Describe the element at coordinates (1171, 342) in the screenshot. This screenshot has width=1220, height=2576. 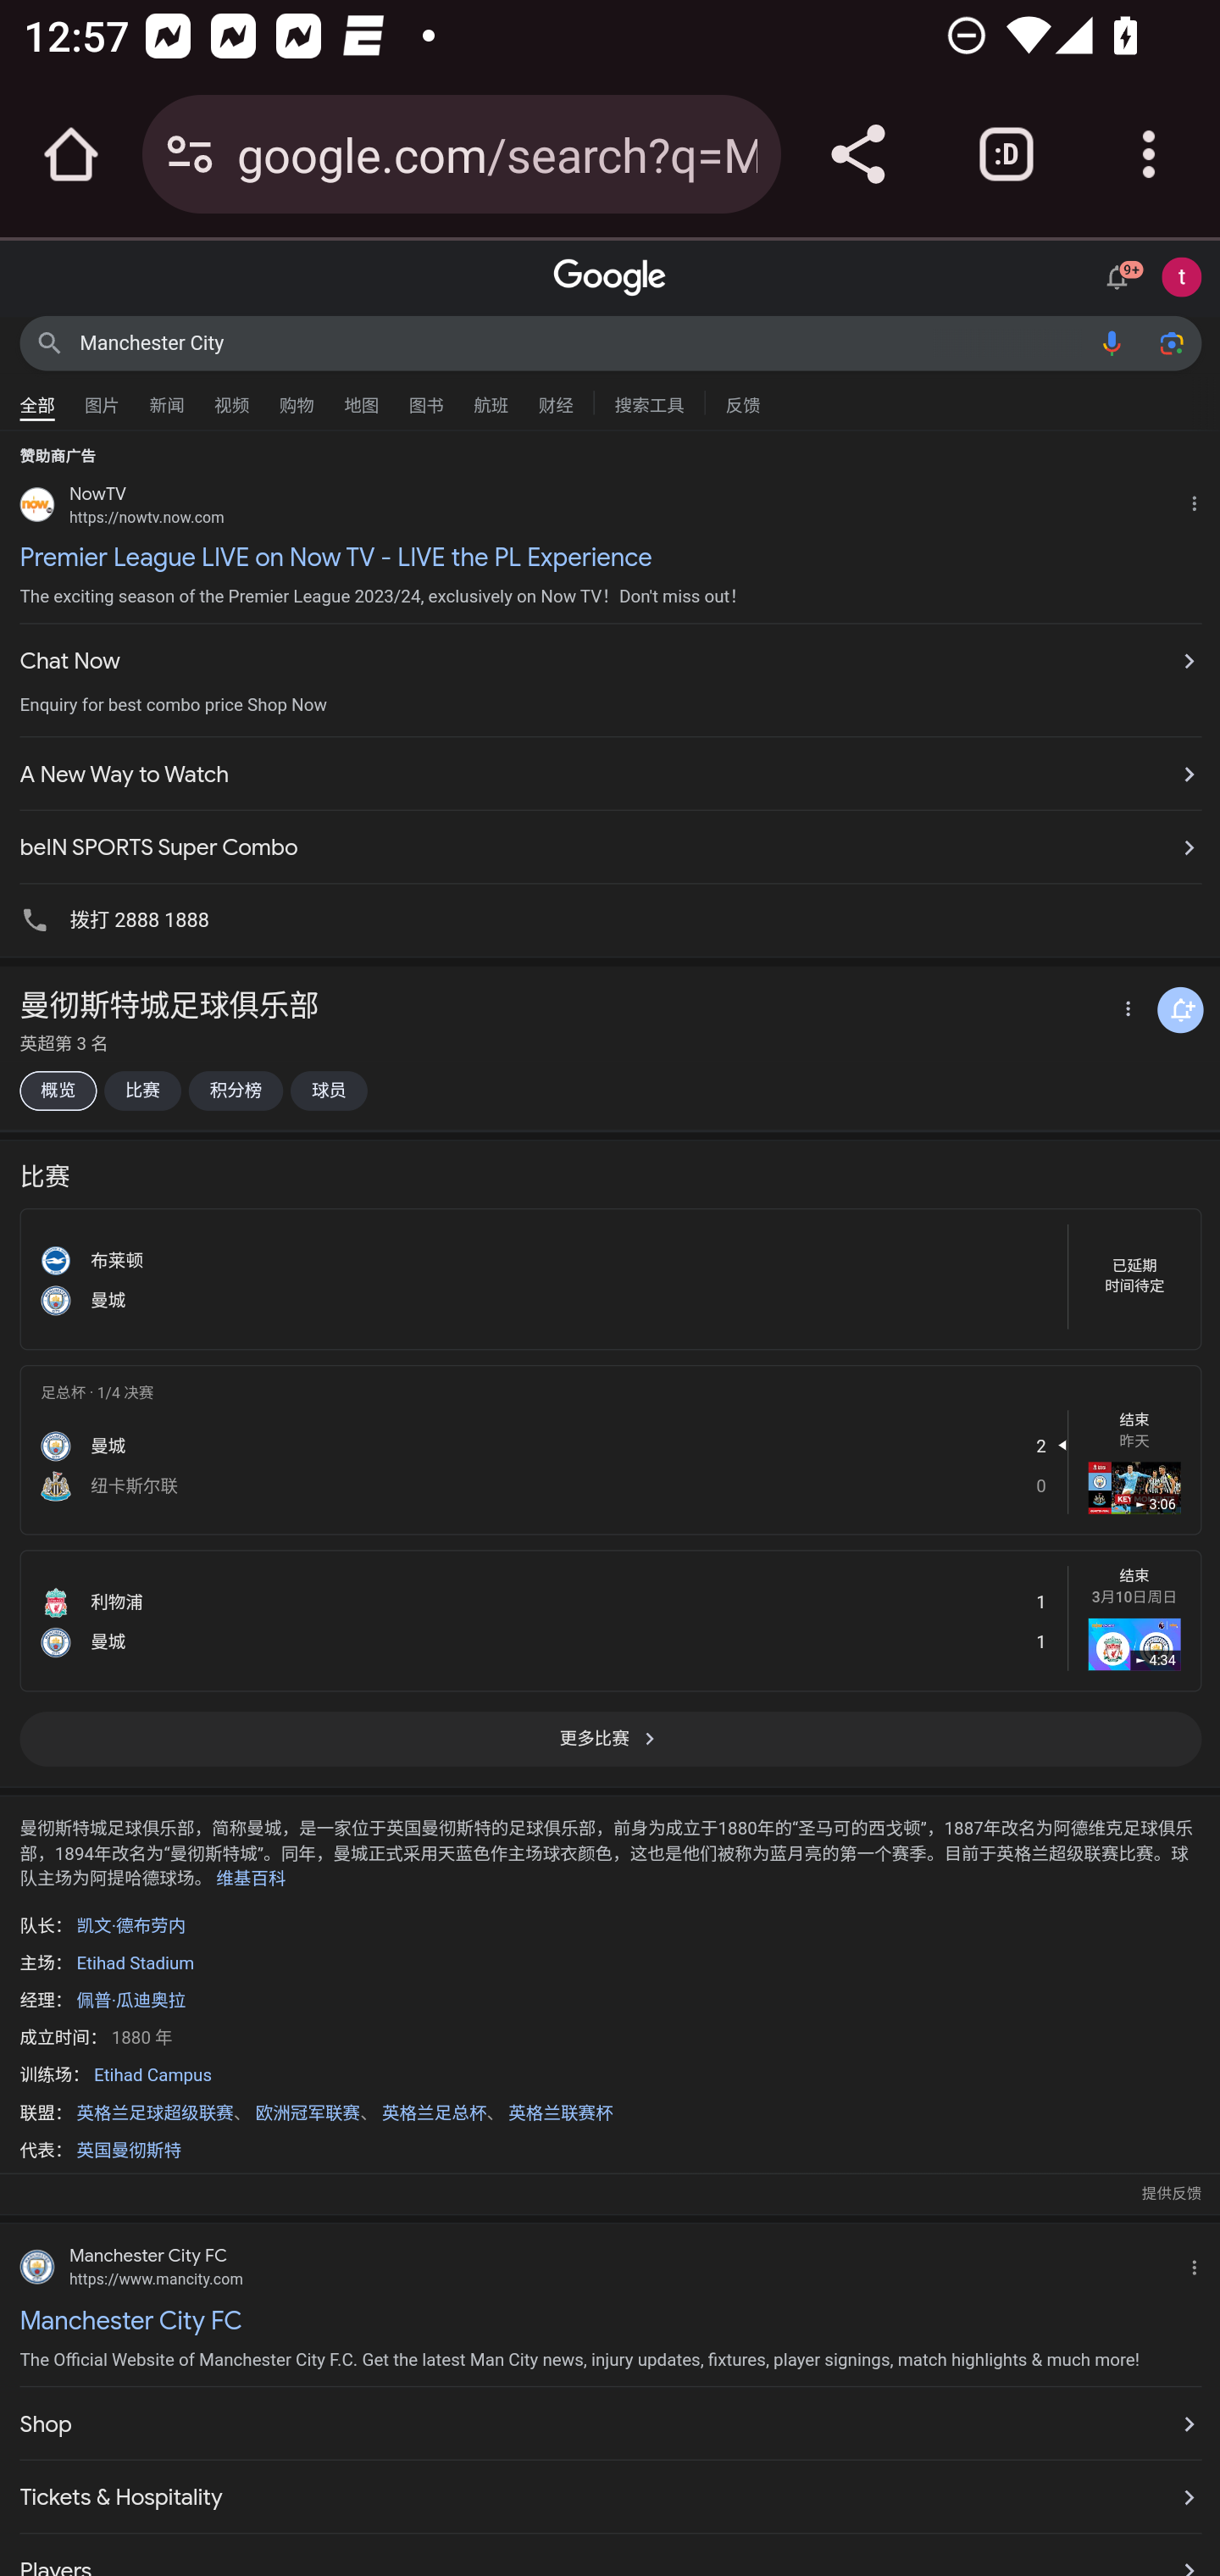
I see `使用拍照功能或照片进行搜索` at that location.